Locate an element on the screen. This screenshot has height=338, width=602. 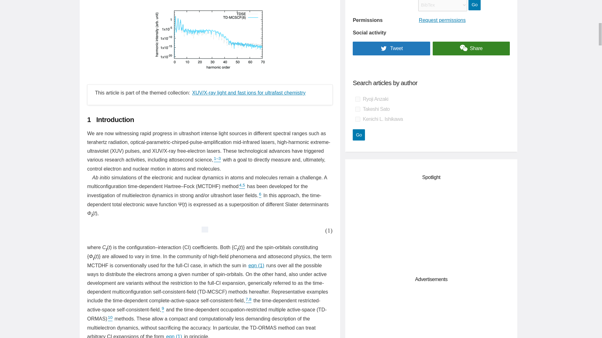
Select to open image in new window is located at coordinates (203, 230).